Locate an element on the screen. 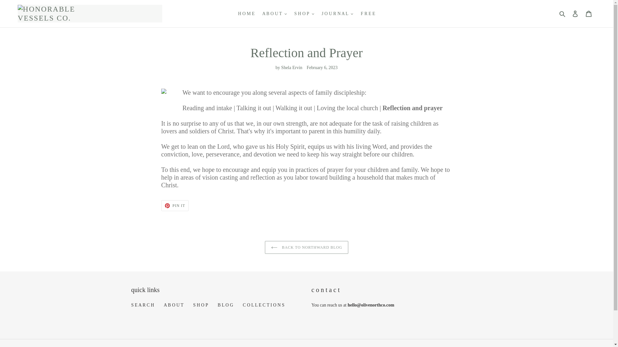 This screenshot has width=618, height=347. Search is located at coordinates (563, 14).